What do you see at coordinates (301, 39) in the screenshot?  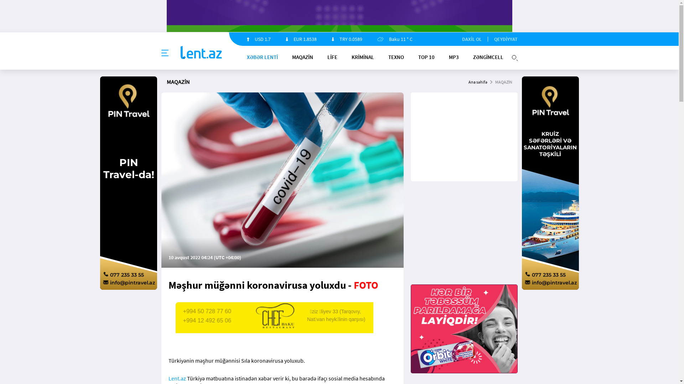 I see `EUR 1.8538` at bounding box center [301, 39].